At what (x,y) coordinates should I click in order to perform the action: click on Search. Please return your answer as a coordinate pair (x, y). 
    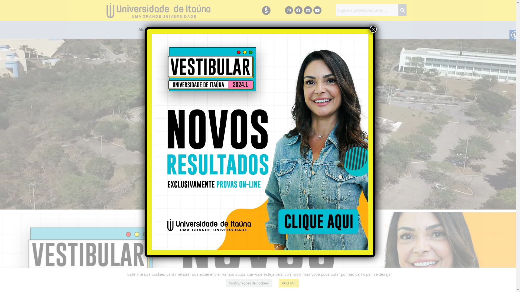
    Looking at the image, I should click on (367, 10).